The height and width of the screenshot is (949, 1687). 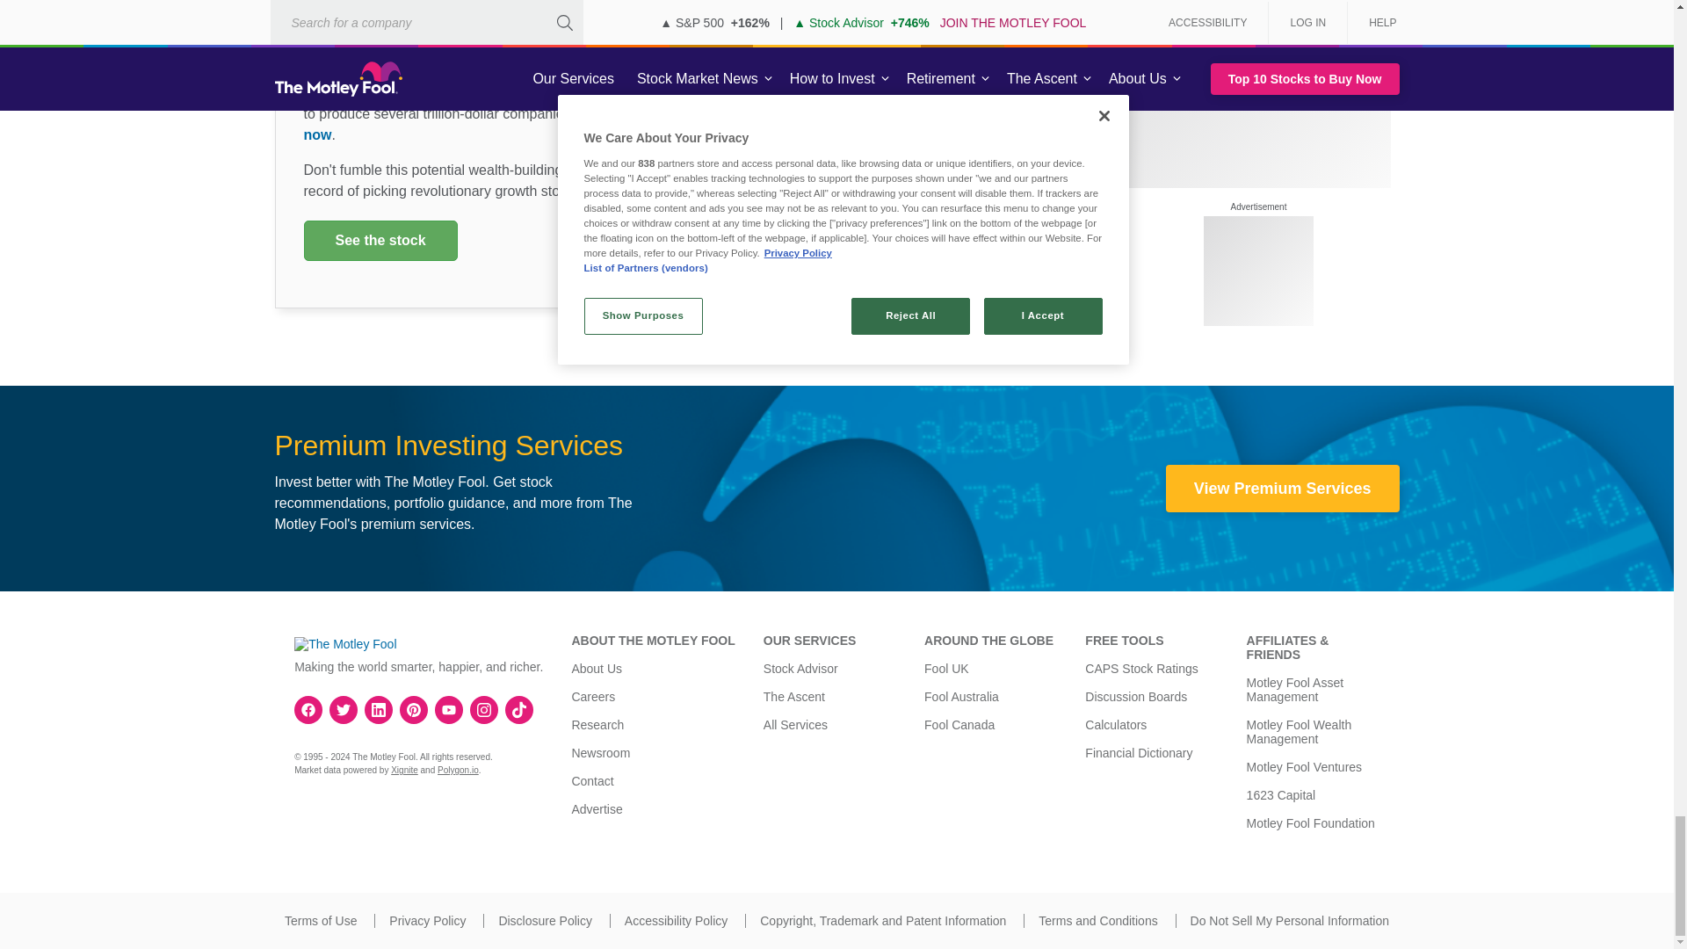 What do you see at coordinates (545, 921) in the screenshot?
I see `Disclosure Policy` at bounding box center [545, 921].